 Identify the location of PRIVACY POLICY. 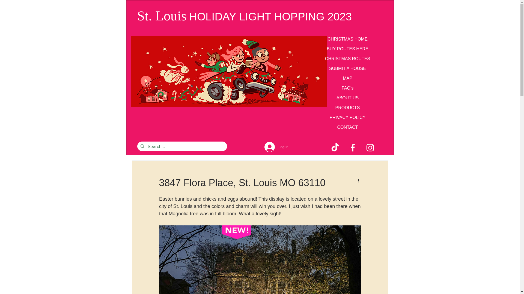
(348, 117).